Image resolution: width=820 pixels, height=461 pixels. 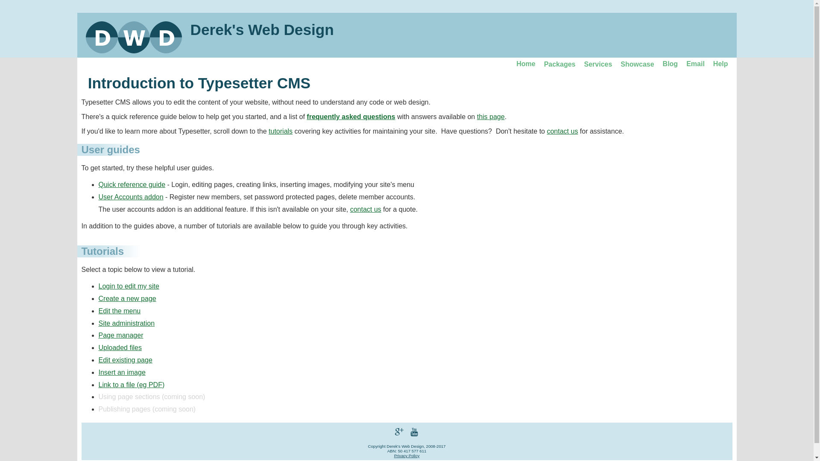 What do you see at coordinates (671, 64) in the screenshot?
I see `Blog` at bounding box center [671, 64].